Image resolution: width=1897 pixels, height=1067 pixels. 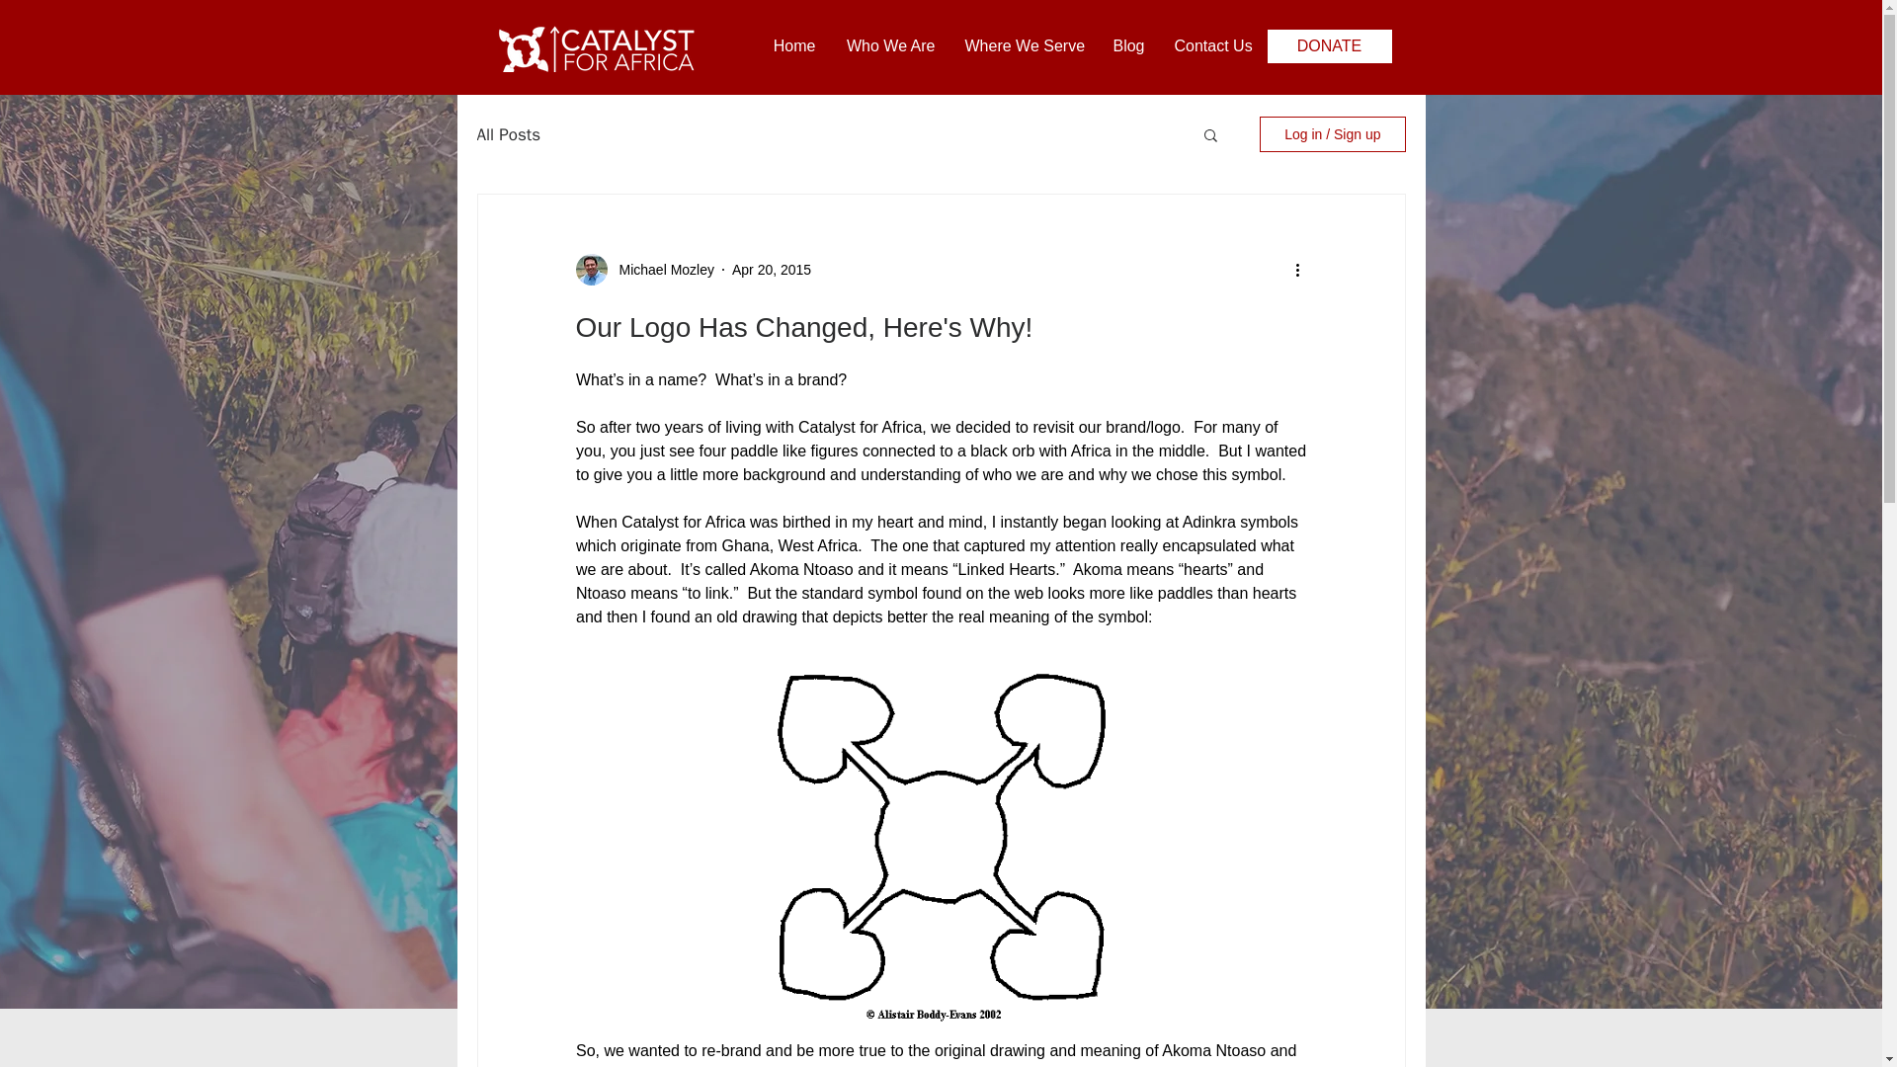 I want to click on Michael Mozley, so click(x=660, y=269).